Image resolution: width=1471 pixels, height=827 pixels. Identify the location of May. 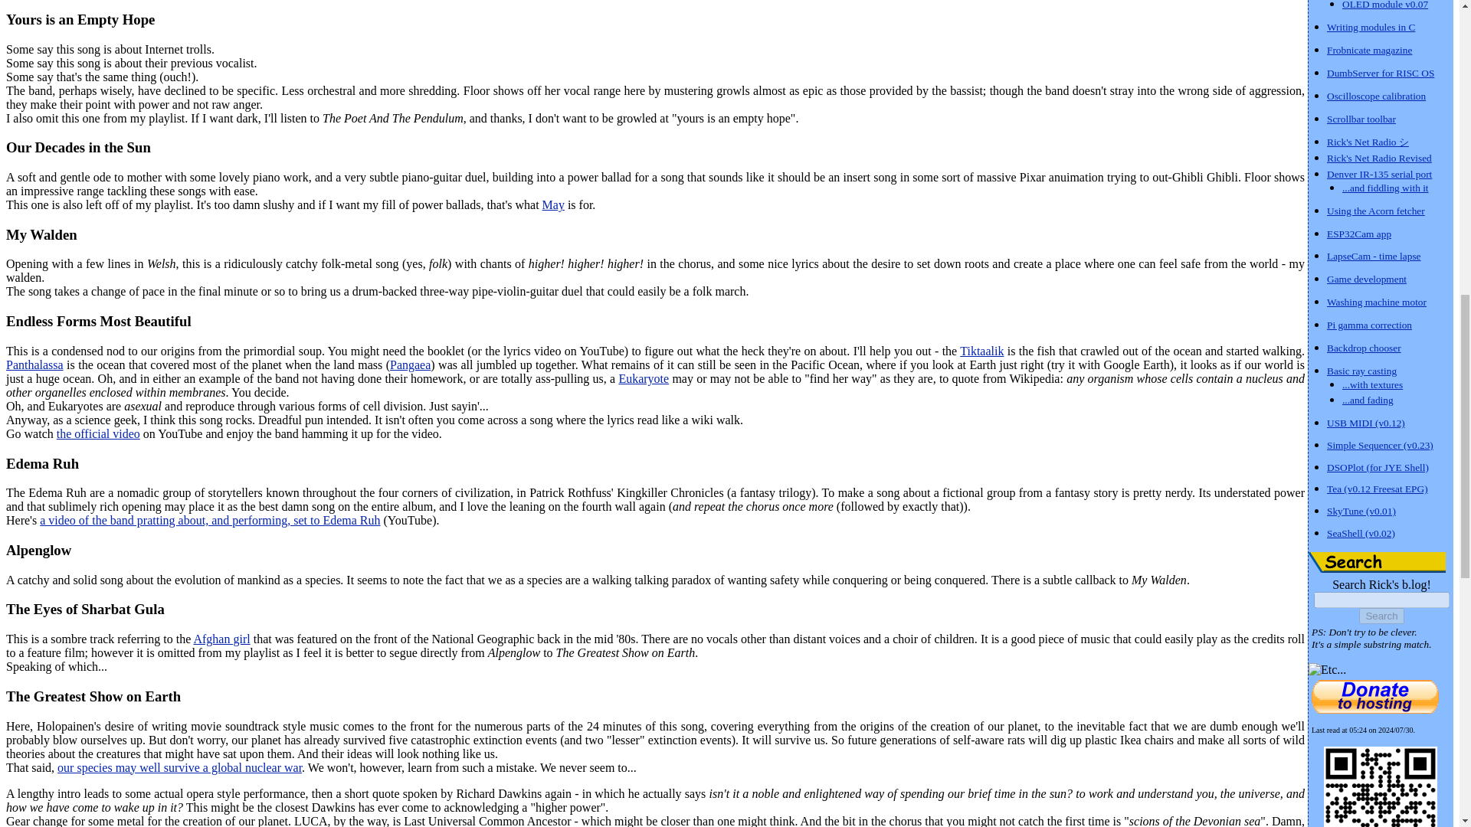
(553, 205).